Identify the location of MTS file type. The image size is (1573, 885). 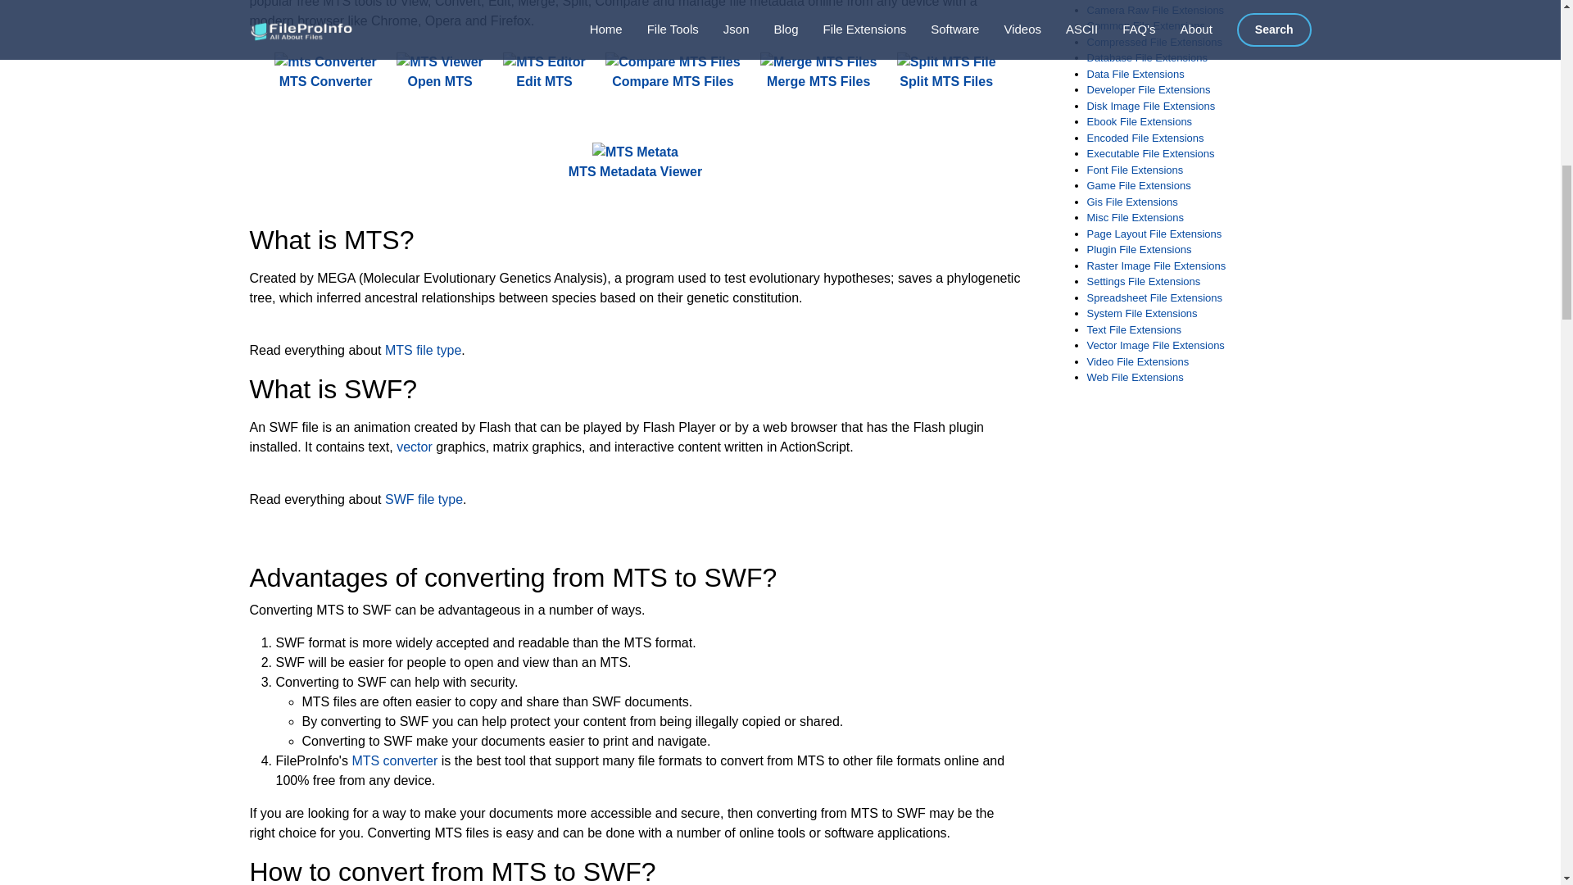
(423, 351).